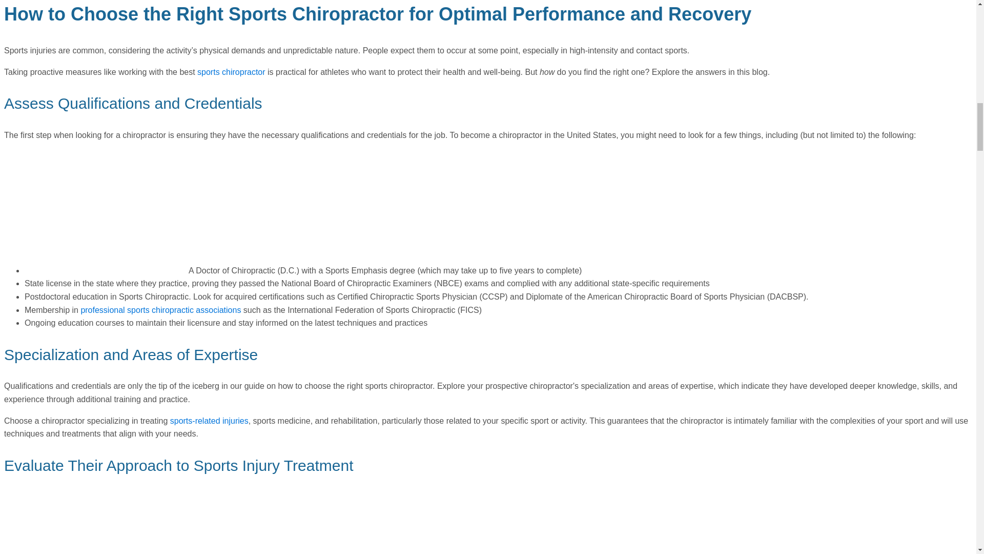 Image resolution: width=984 pixels, height=554 pixels. I want to click on professional sports chiropractic associations, so click(161, 310).